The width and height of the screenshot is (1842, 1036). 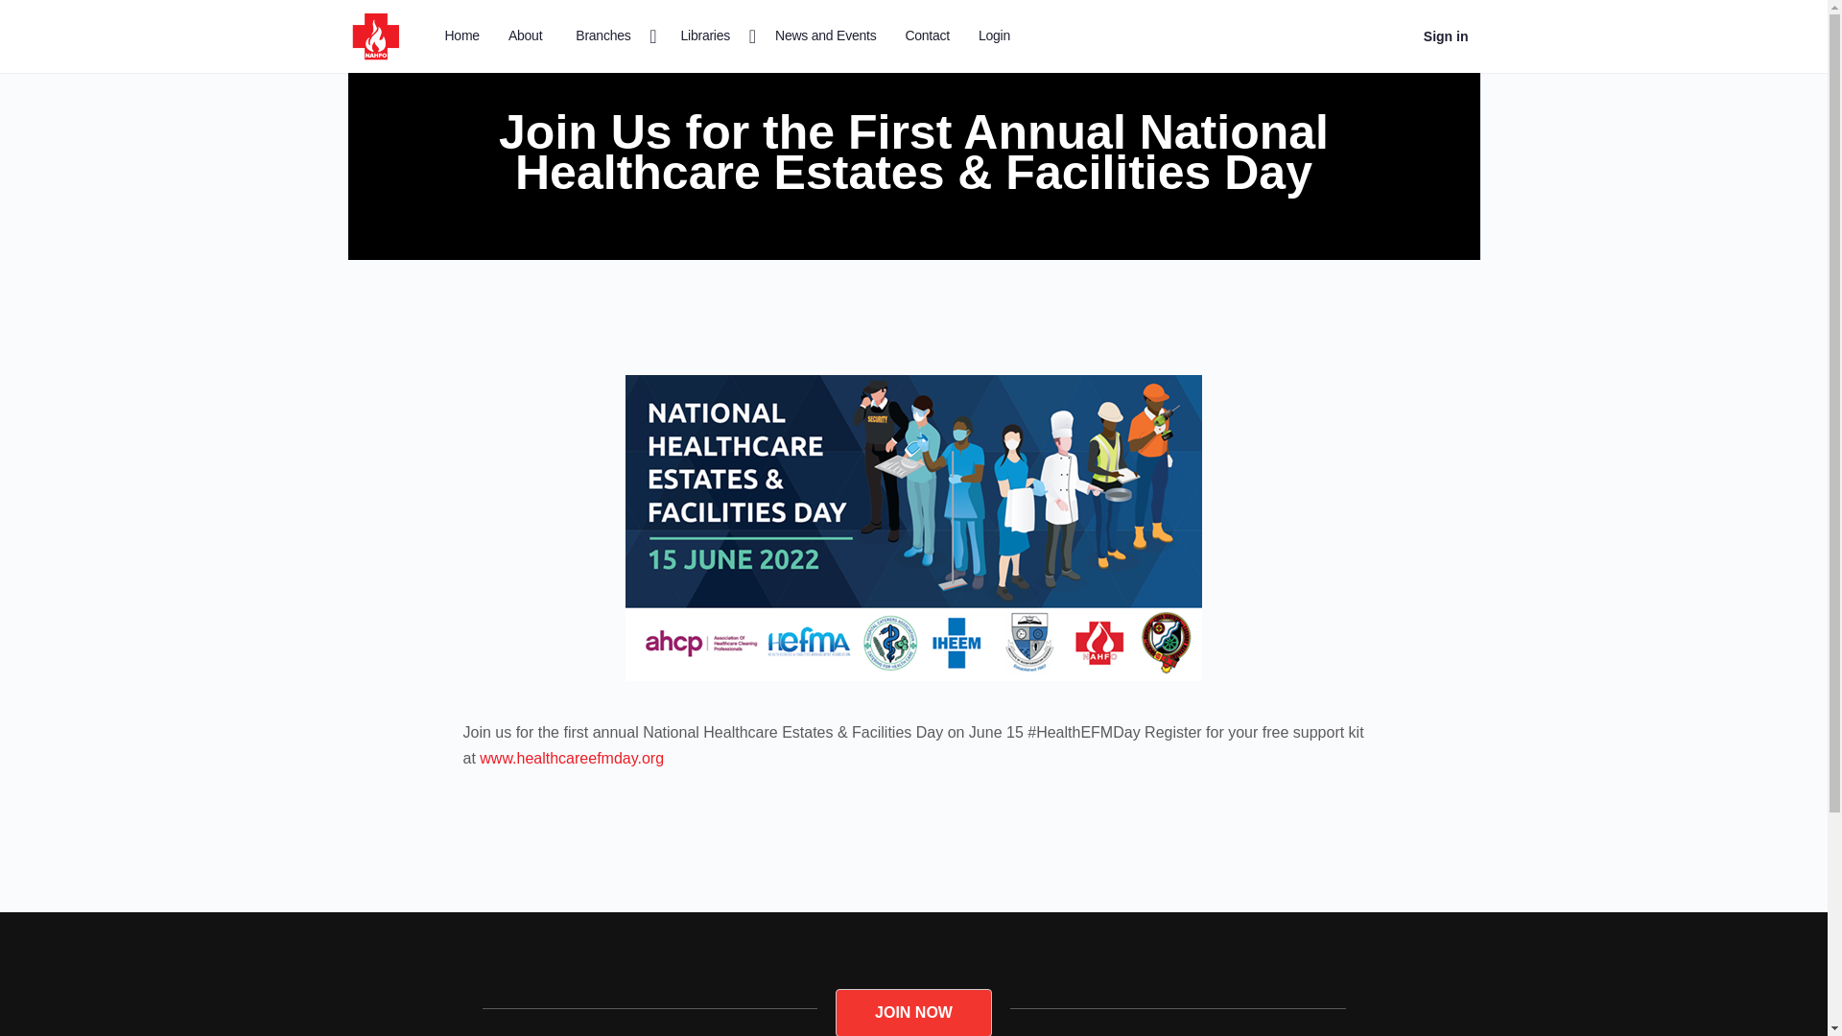 What do you see at coordinates (1447, 36) in the screenshot?
I see `Sign in` at bounding box center [1447, 36].